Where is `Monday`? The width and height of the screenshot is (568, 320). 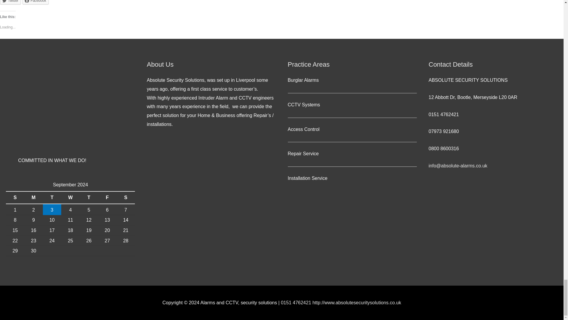 Monday is located at coordinates (33, 197).